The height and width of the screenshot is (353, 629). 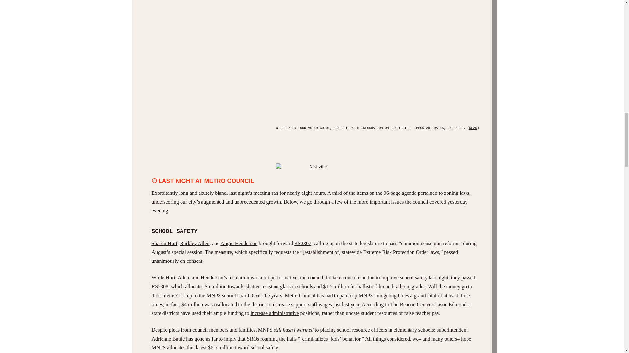 What do you see at coordinates (164, 243) in the screenshot?
I see `Sharon Hurt` at bounding box center [164, 243].